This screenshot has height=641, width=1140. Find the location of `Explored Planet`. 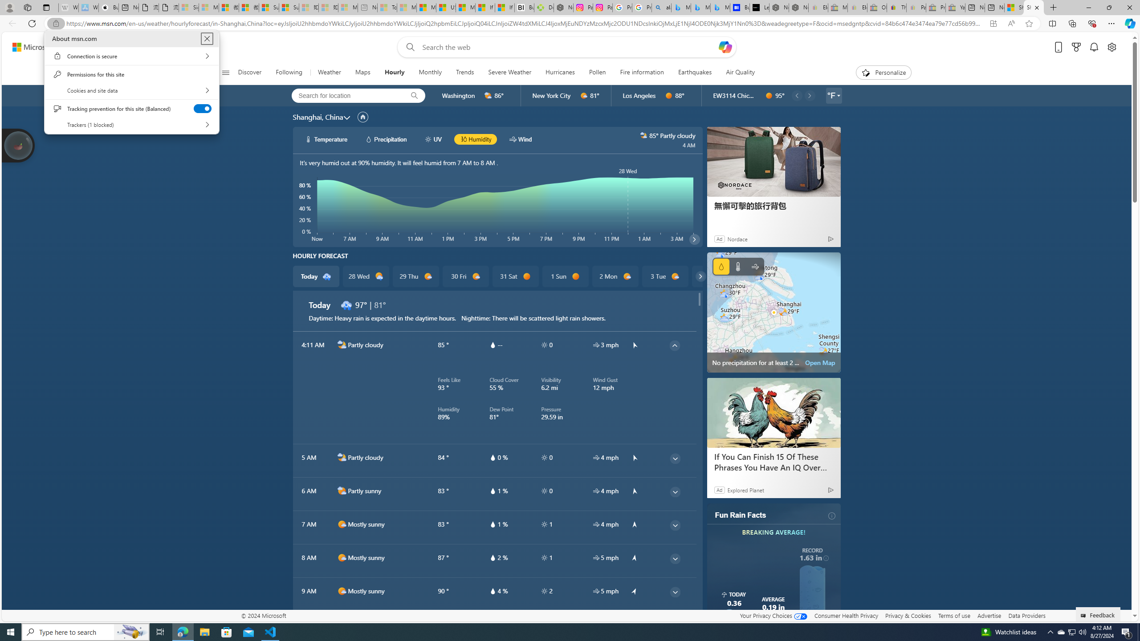

Explored Planet is located at coordinates (745, 490).